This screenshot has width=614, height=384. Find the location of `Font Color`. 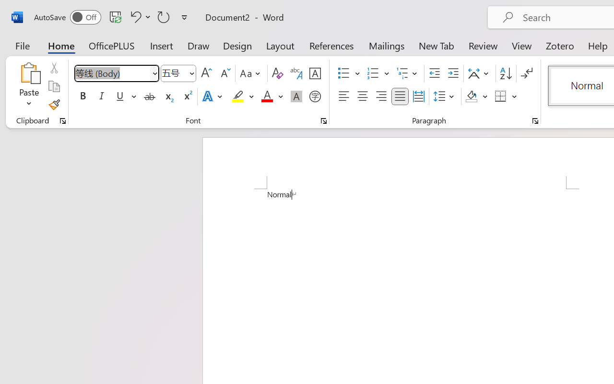

Font Color is located at coordinates (272, 96).